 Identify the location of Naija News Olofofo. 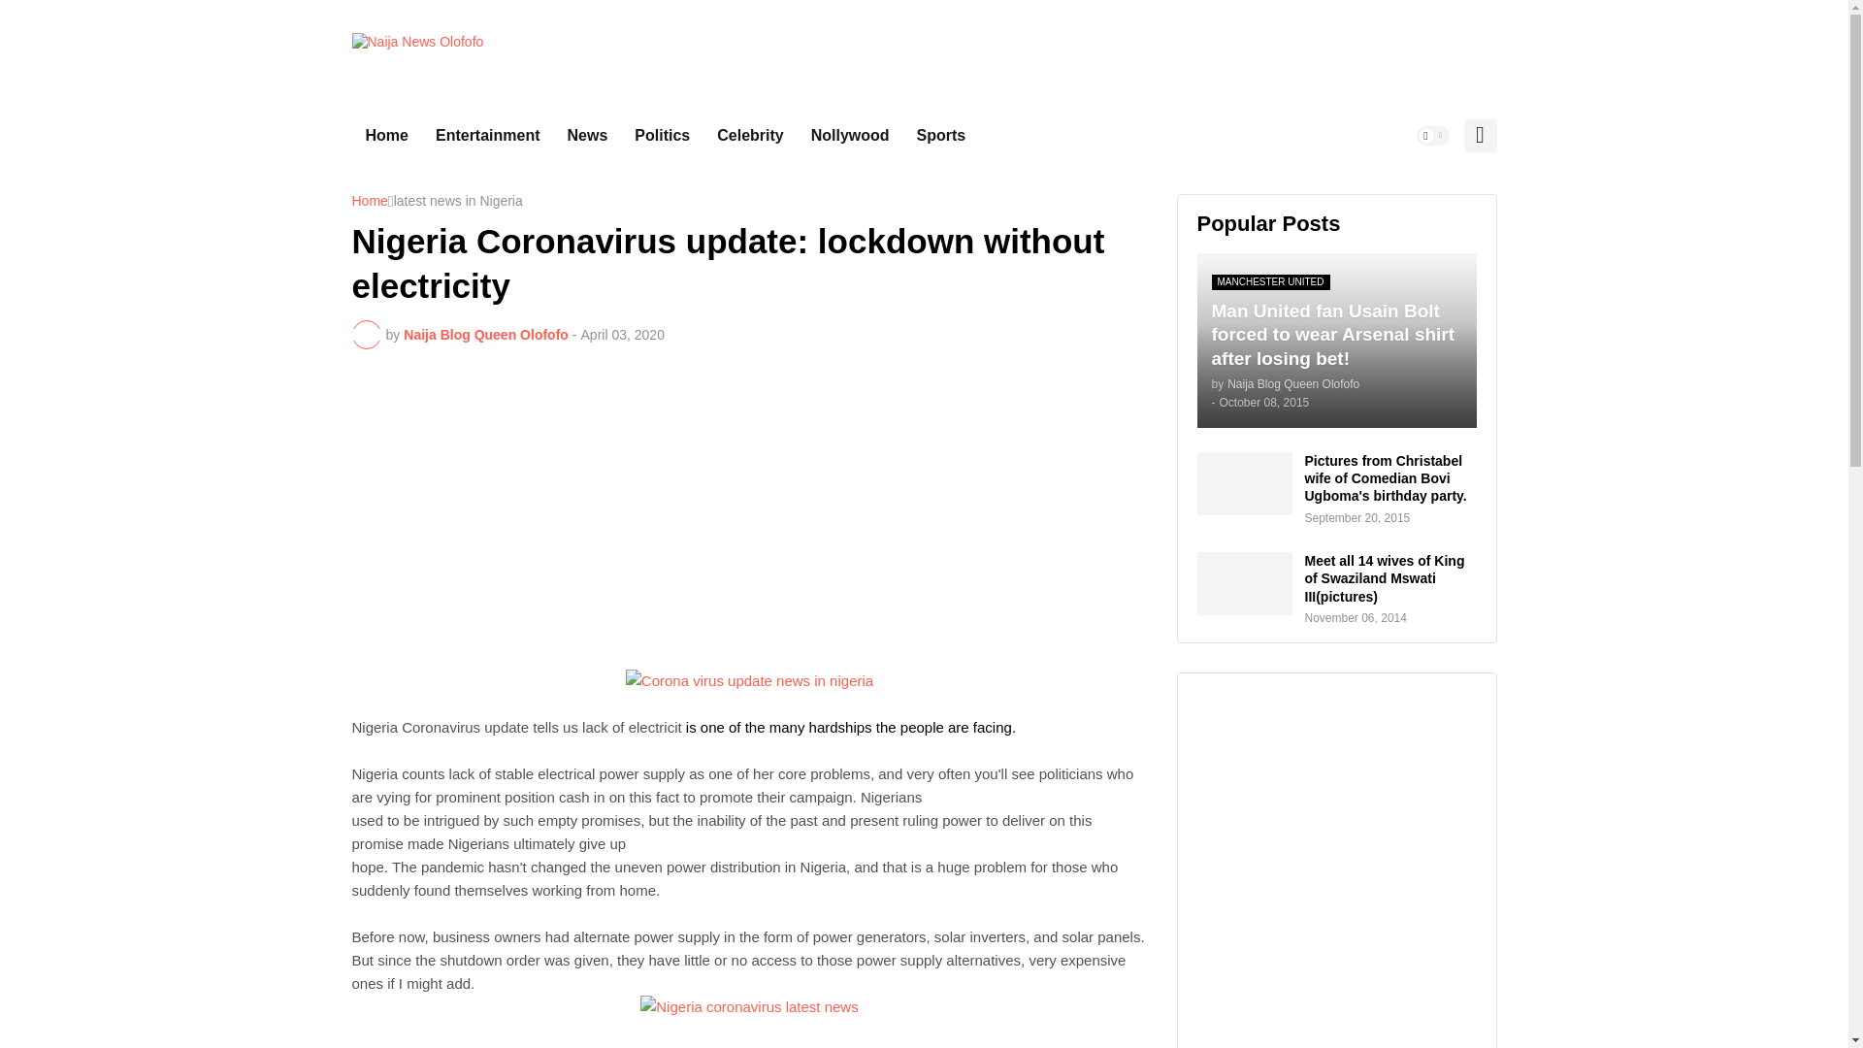
(417, 52).